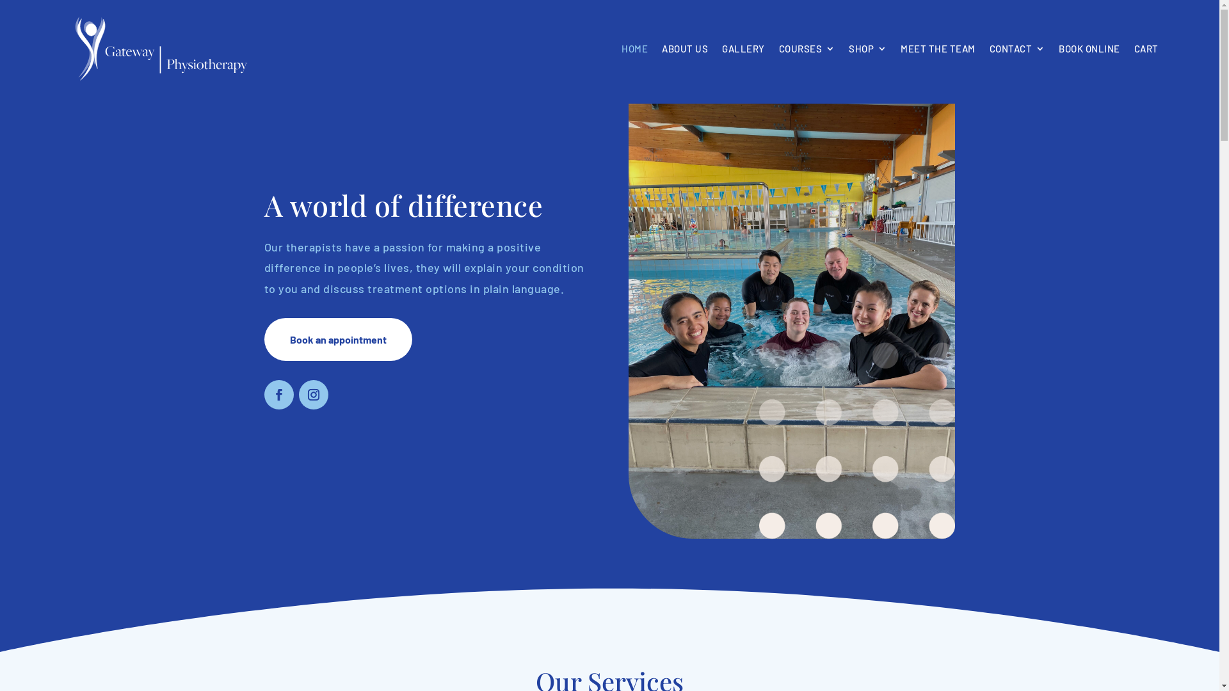 This screenshot has width=1229, height=691. Describe the element at coordinates (313, 395) in the screenshot. I see `Follow on Instagram` at that location.